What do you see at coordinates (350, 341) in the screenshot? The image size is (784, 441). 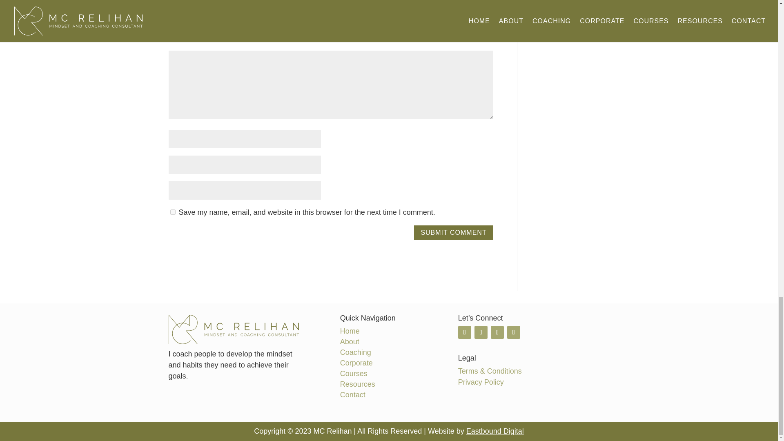 I see `About` at bounding box center [350, 341].